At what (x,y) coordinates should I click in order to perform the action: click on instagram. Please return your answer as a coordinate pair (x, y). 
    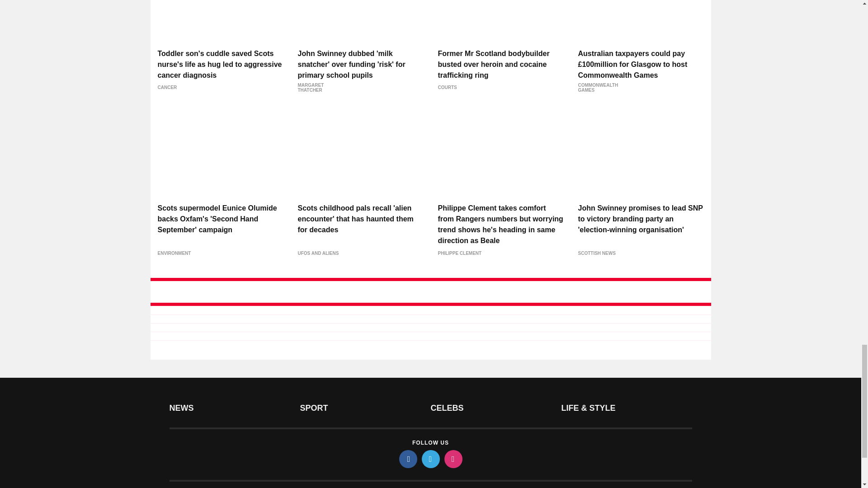
    Looking at the image, I should click on (453, 459).